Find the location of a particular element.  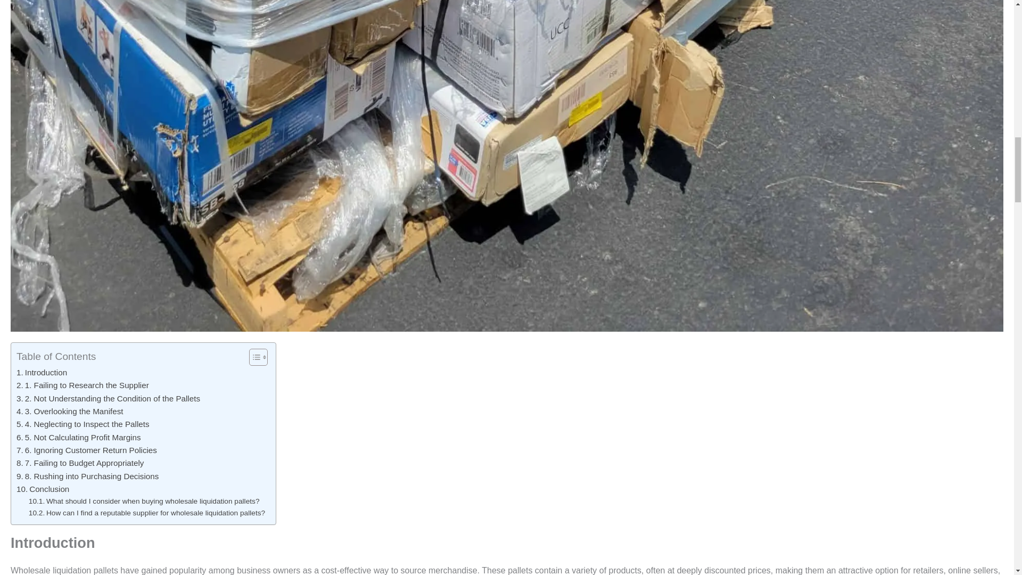

7. Failing to Budget Appropriately is located at coordinates (80, 463).